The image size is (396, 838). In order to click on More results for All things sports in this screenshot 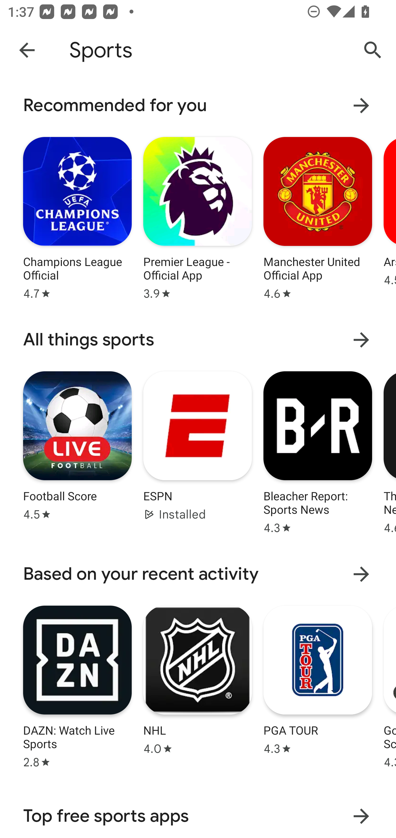, I will do `click(361, 340)`.